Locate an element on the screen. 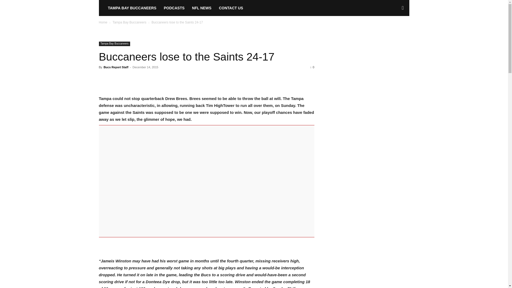 Image resolution: width=512 pixels, height=288 pixels. Tampa Bay Buccaneers is located at coordinates (114, 44).